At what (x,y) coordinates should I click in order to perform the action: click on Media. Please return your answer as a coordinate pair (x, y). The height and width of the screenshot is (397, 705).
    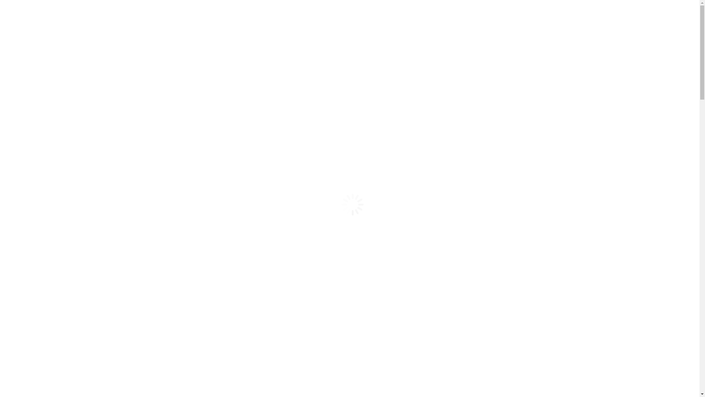
    Looking at the image, I should click on (40, 329).